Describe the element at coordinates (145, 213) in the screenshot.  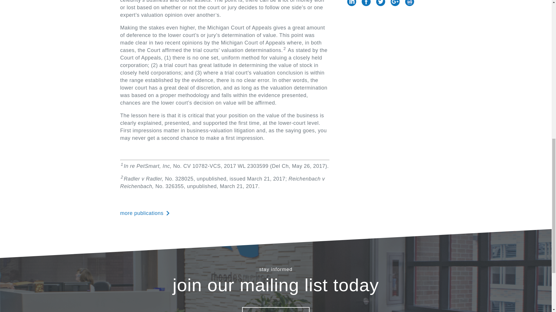
I see `more publications` at that location.